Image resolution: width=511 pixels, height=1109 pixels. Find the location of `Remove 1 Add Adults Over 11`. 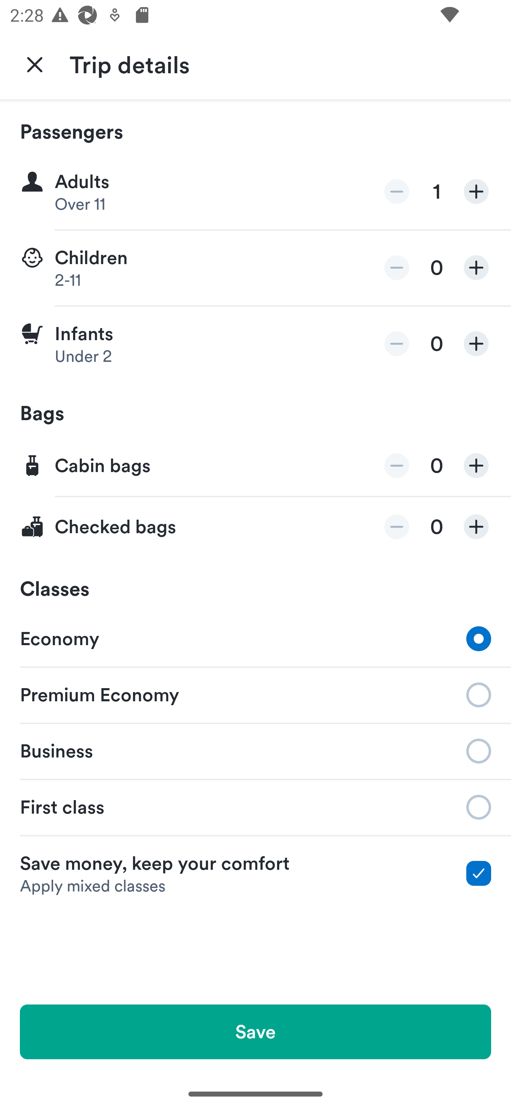

Remove 1 Add Adults Over 11 is located at coordinates (255, 192).